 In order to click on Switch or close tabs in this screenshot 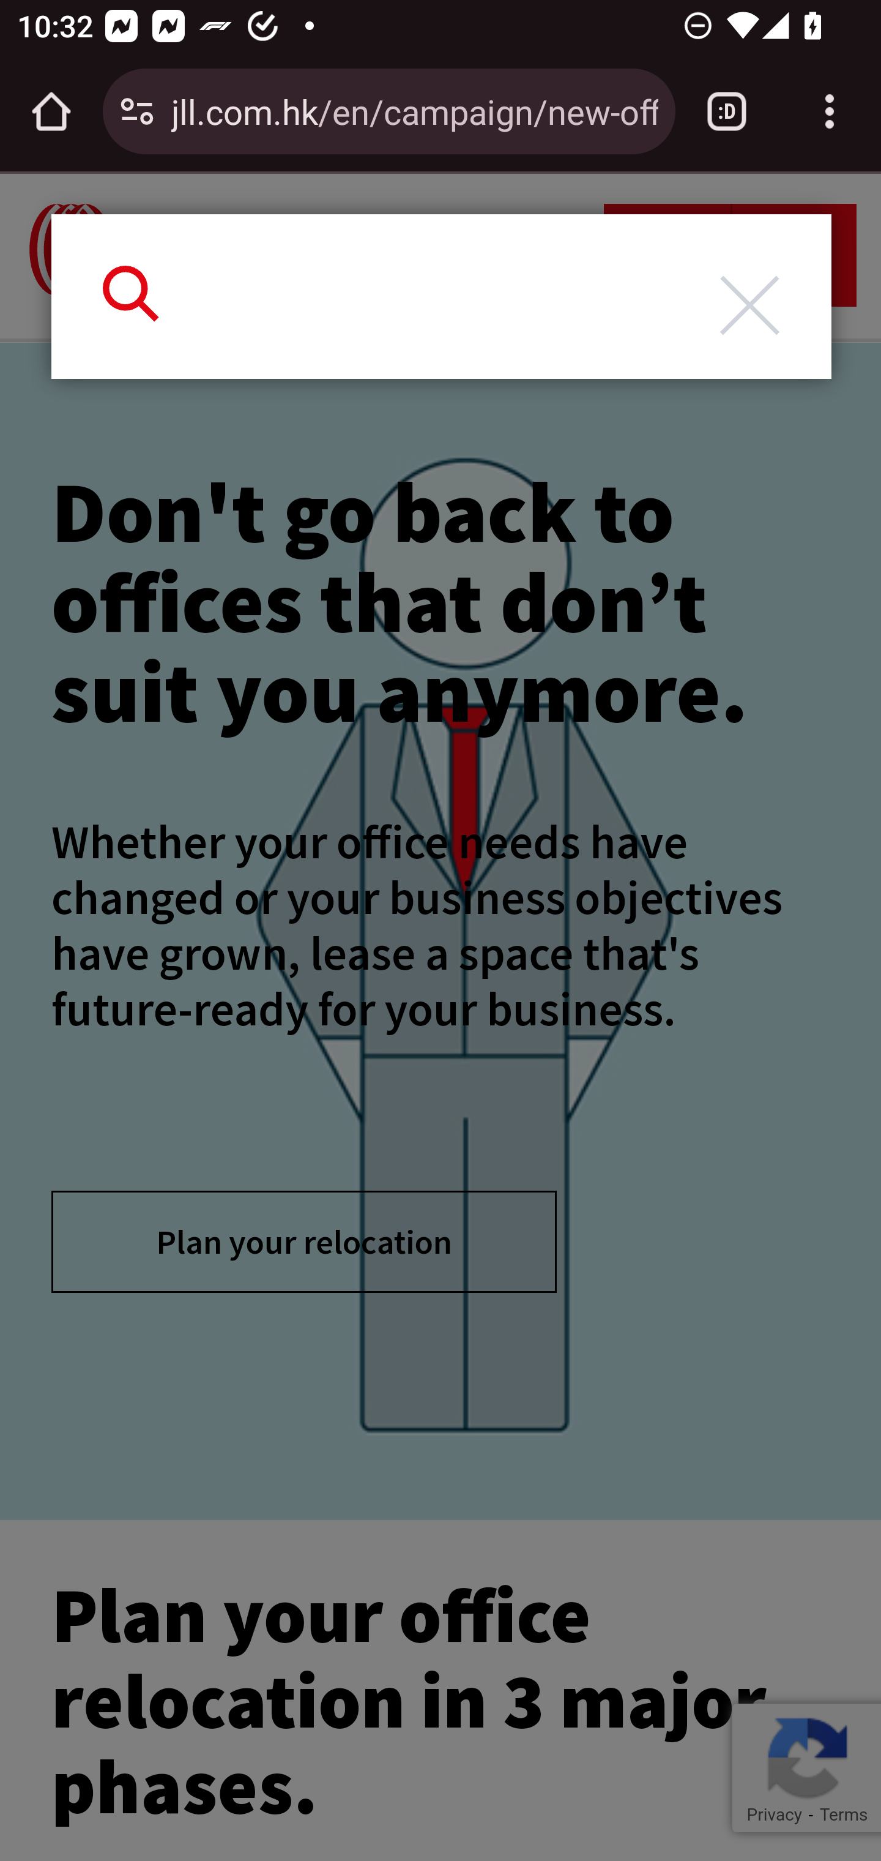, I will do `click(727, 111)`.